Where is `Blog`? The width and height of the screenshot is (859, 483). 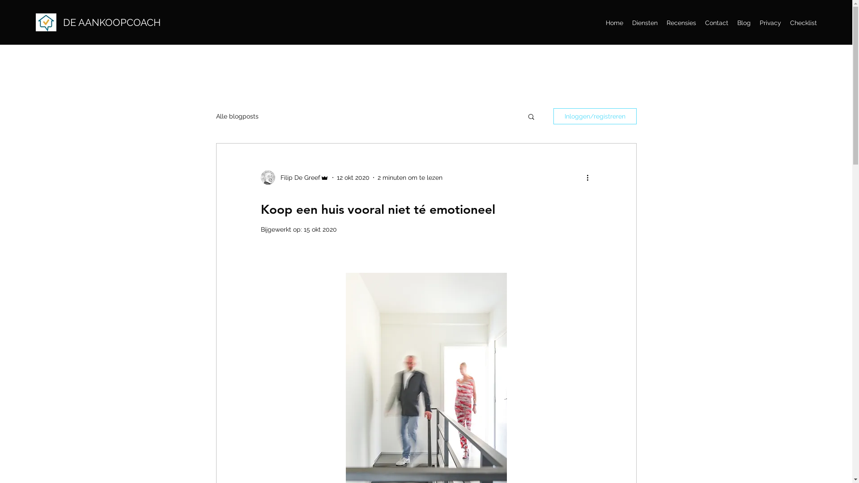 Blog is located at coordinates (744, 23).